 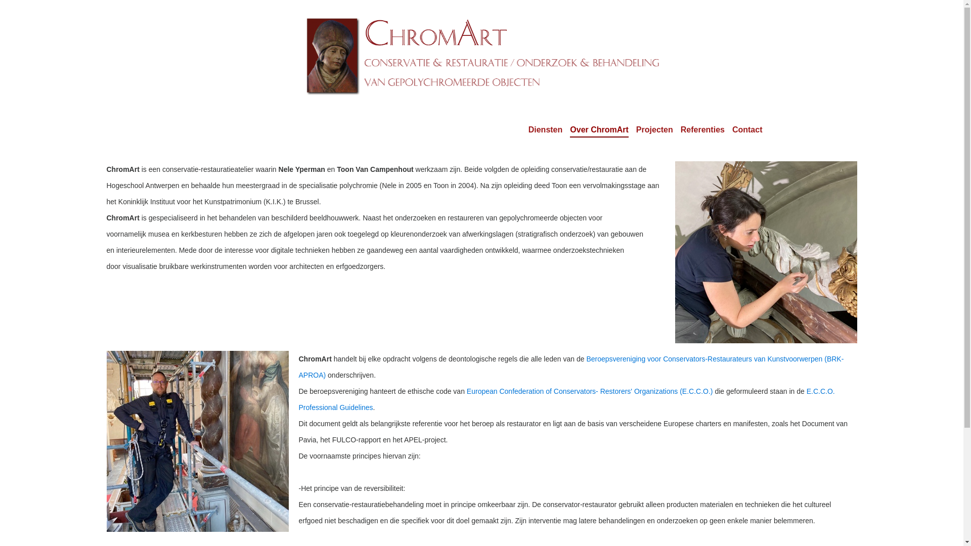 I want to click on Contact, so click(x=747, y=129).